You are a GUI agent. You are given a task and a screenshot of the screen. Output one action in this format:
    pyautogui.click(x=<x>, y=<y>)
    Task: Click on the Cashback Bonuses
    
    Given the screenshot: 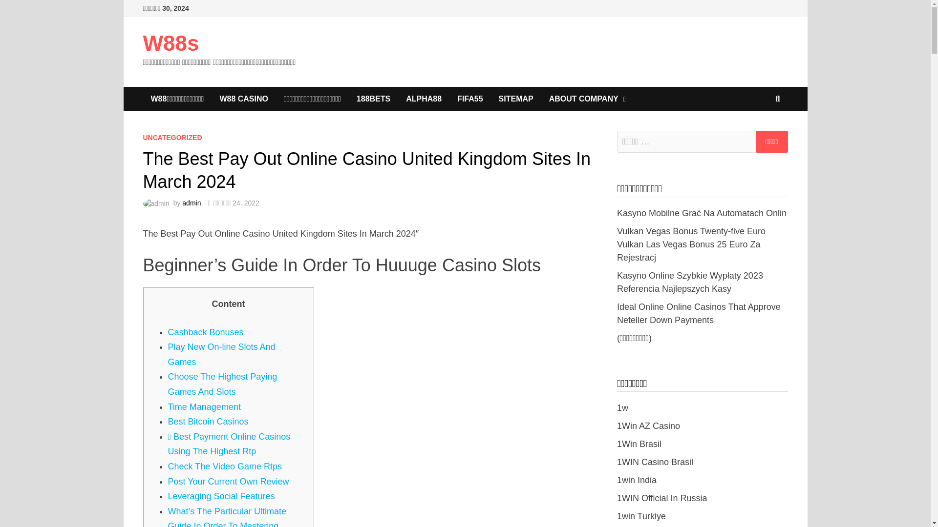 What is the action you would take?
    pyautogui.click(x=206, y=332)
    